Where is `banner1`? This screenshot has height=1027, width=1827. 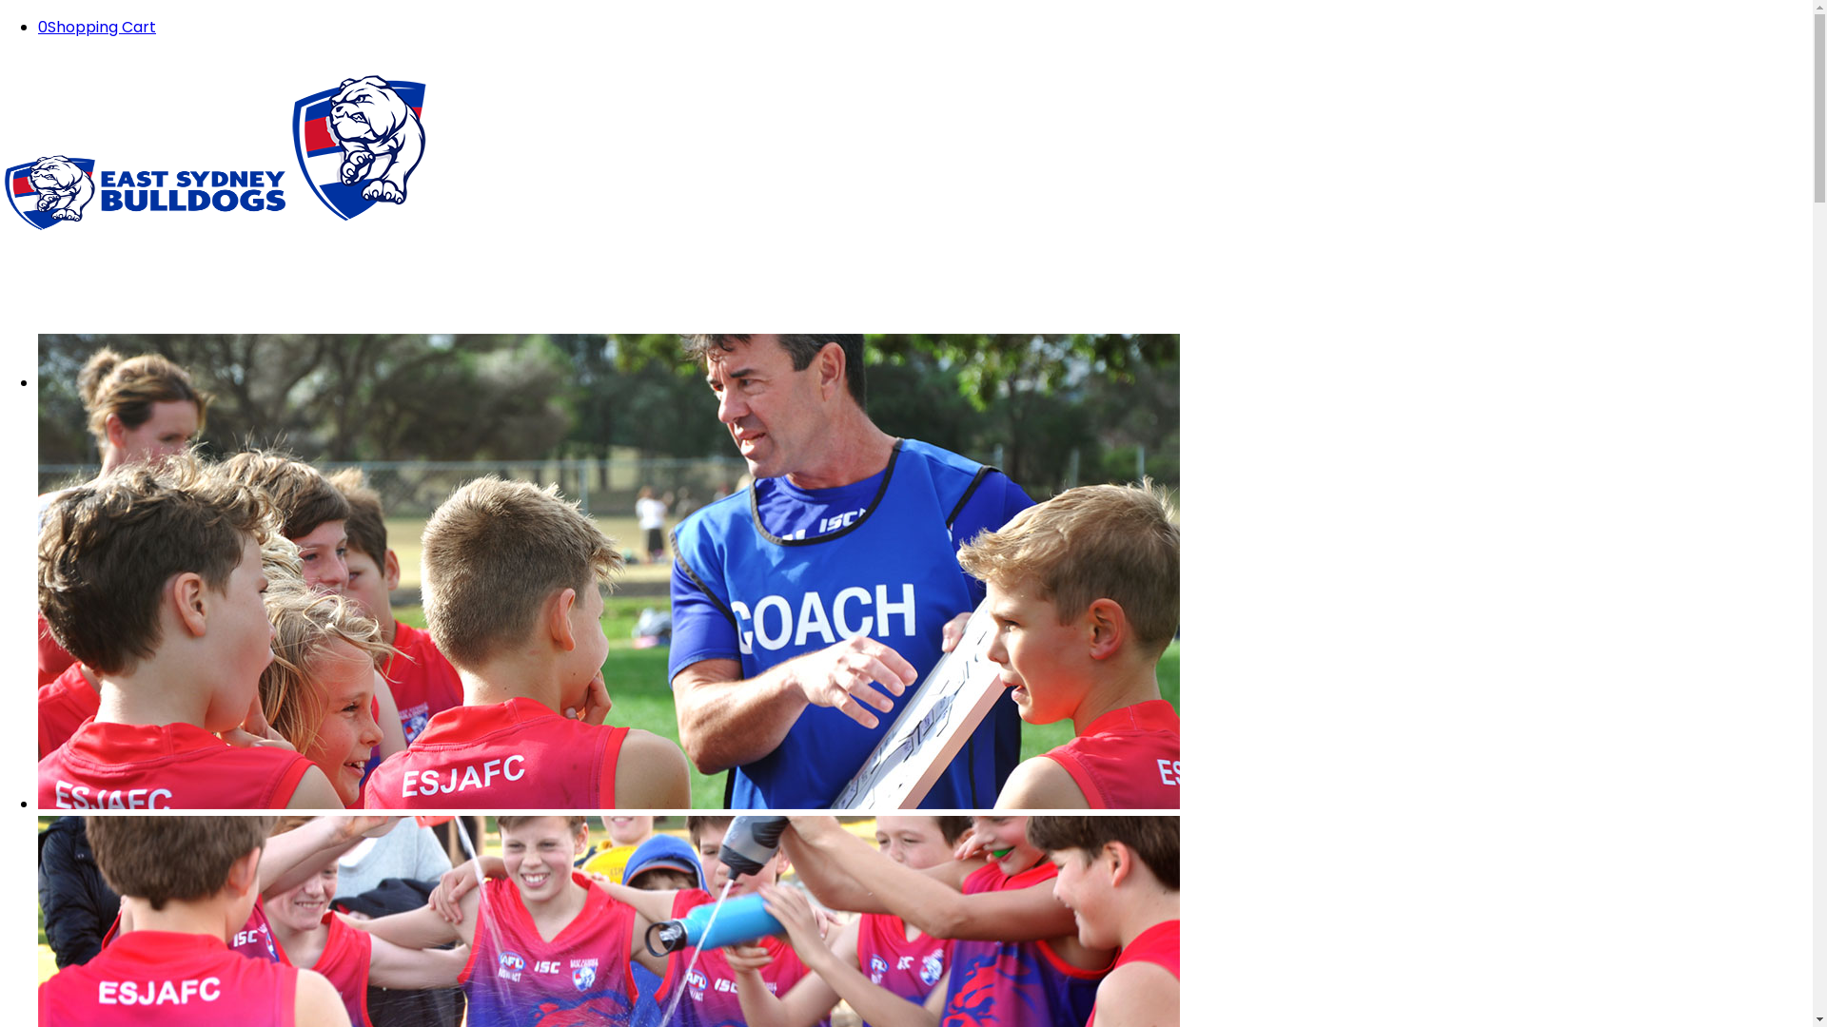 banner1 is located at coordinates (609, 572).